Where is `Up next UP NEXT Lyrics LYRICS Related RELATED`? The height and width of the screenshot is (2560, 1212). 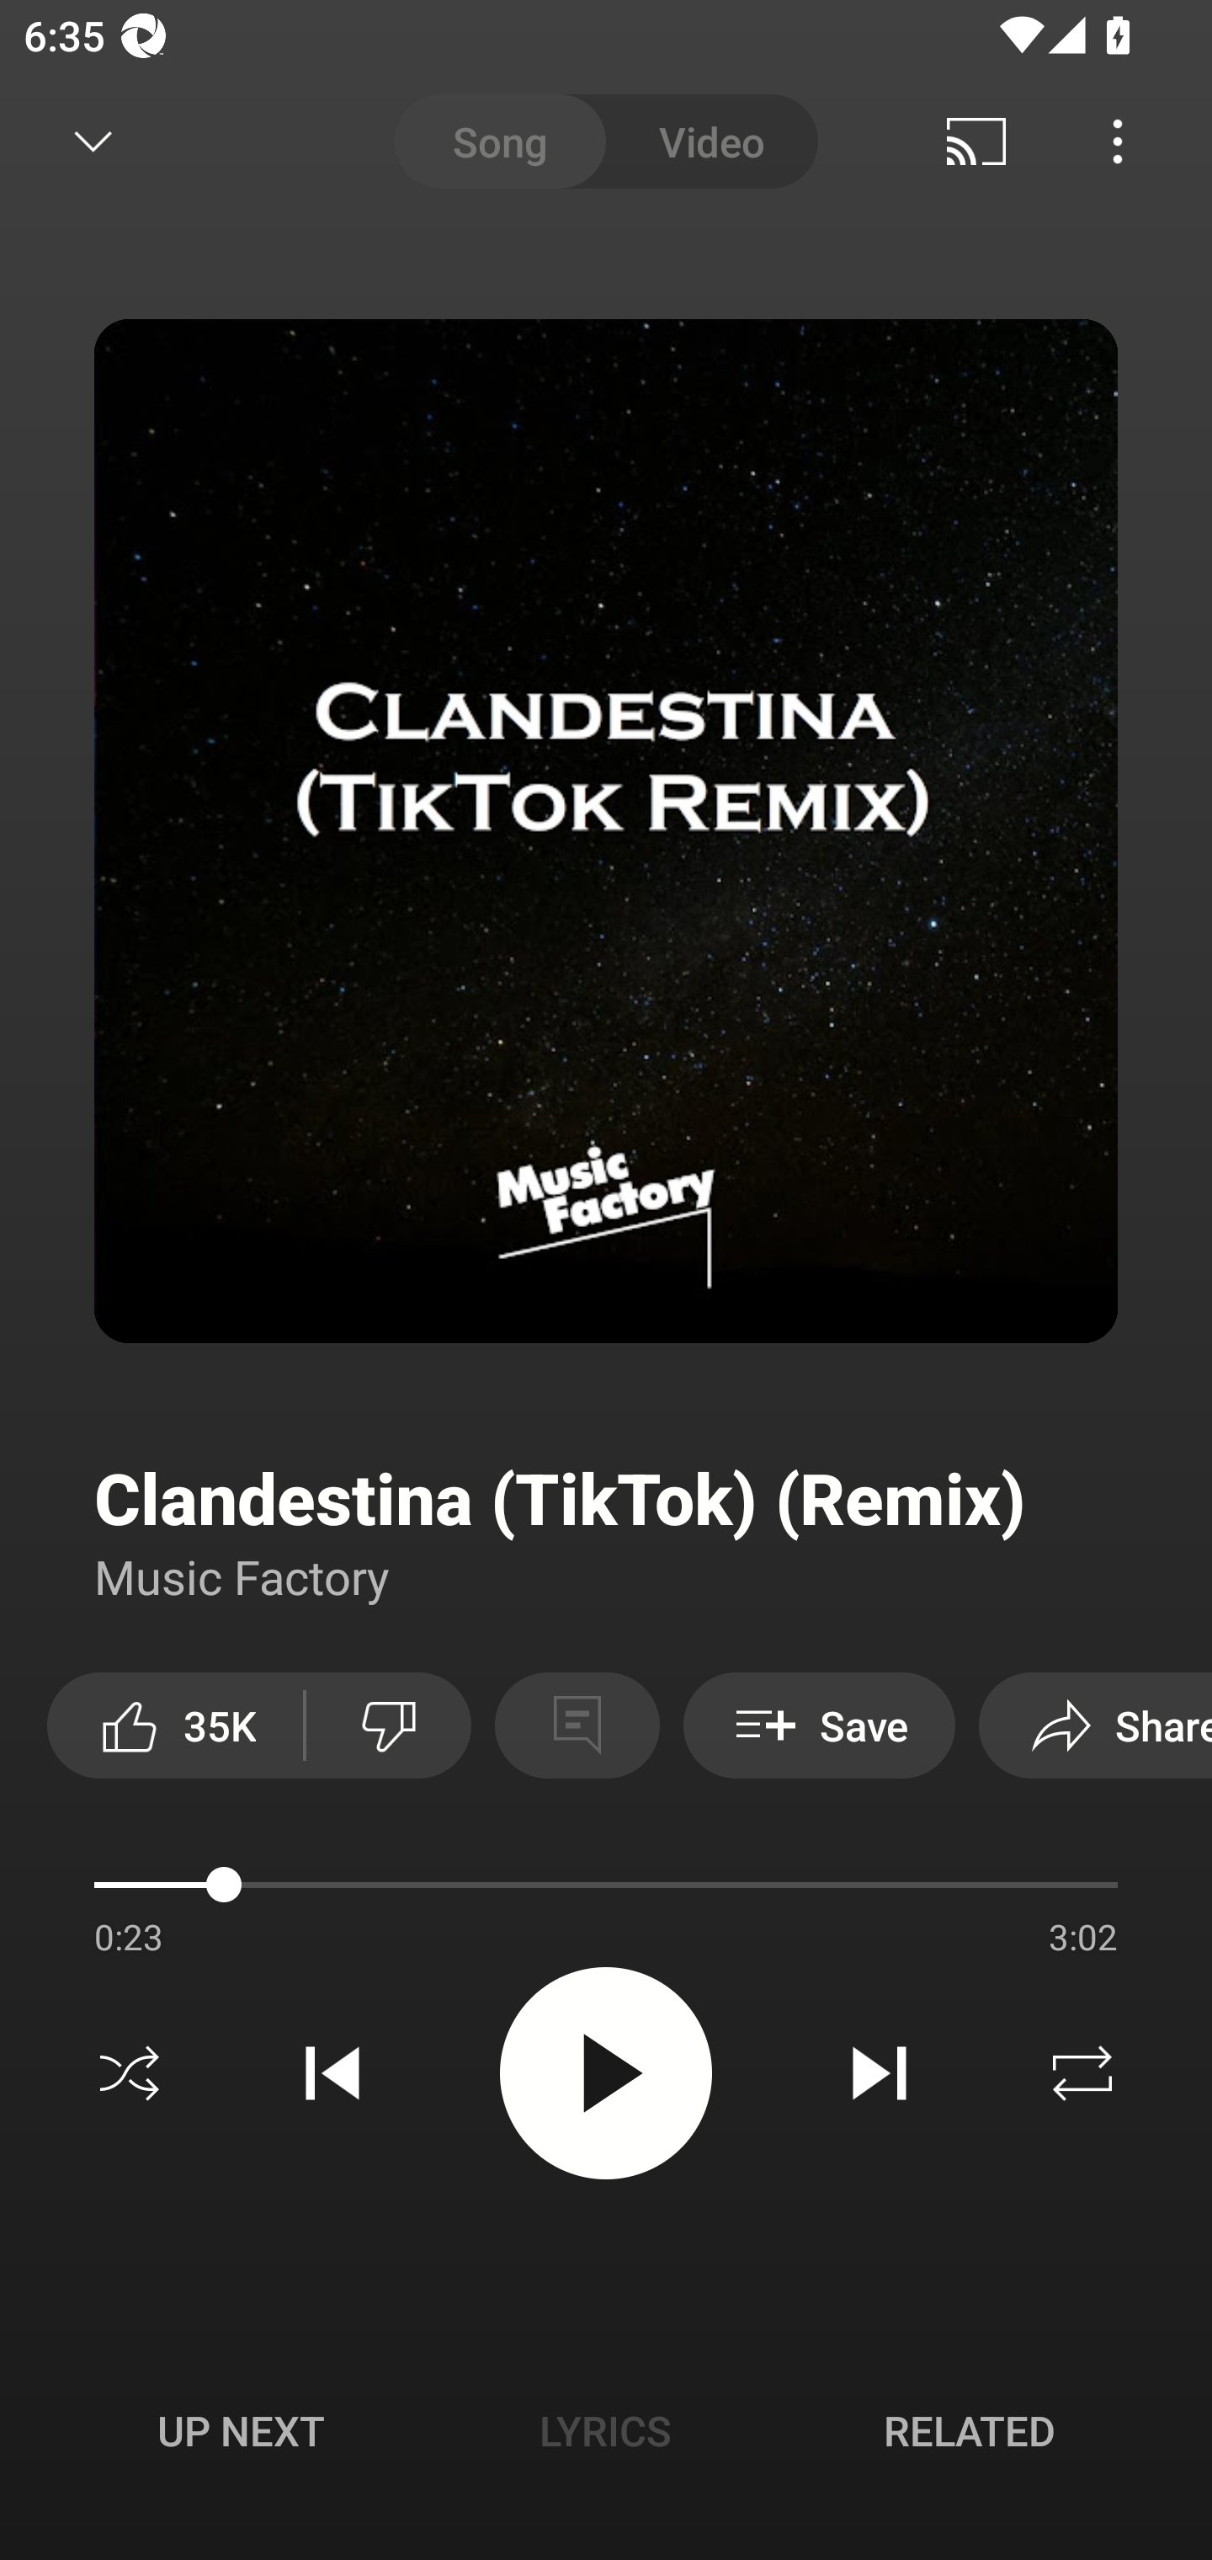 Up next UP NEXT Lyrics LYRICS Related RELATED is located at coordinates (606, 2435).